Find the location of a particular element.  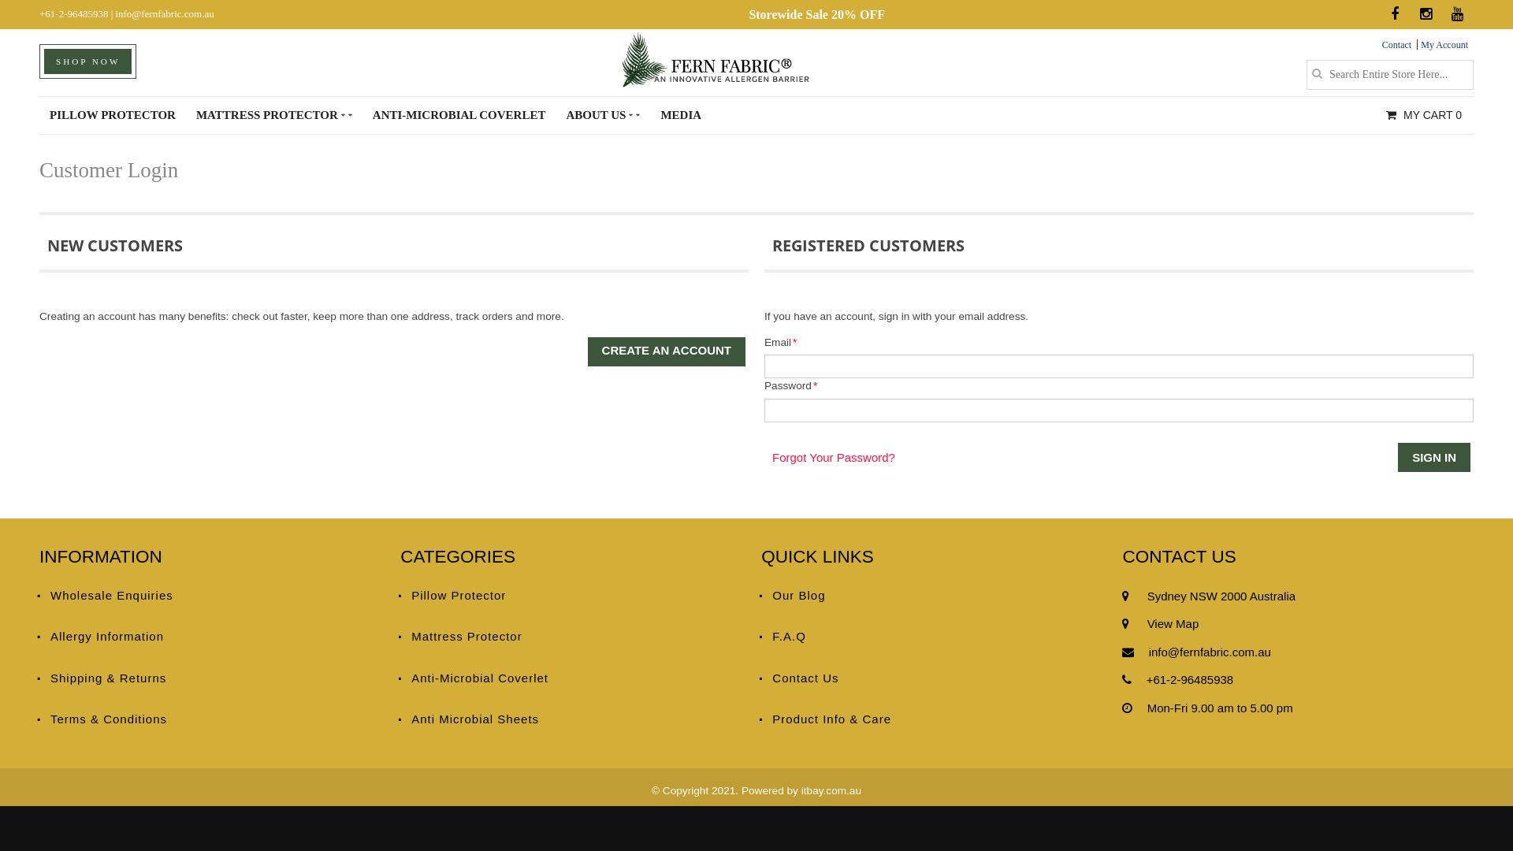

Terms & Conditions is located at coordinates (212, 720).